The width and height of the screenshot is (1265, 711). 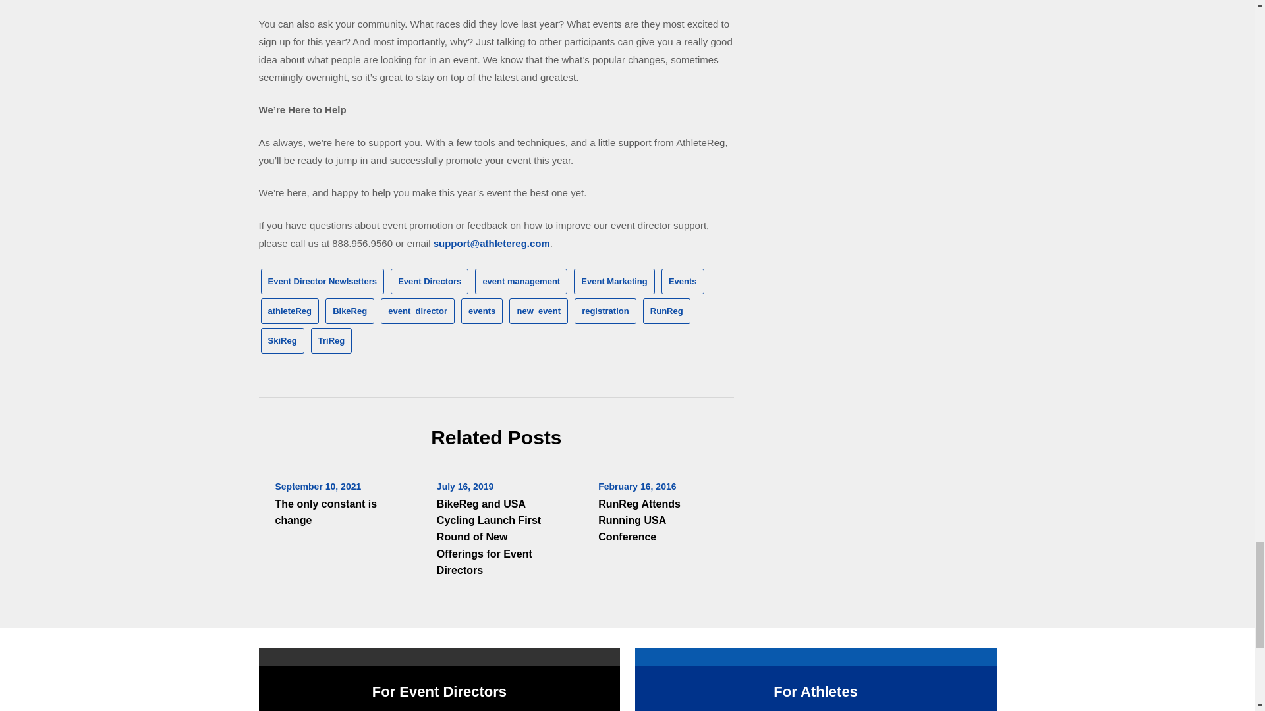 I want to click on The only constant is change, so click(x=326, y=512).